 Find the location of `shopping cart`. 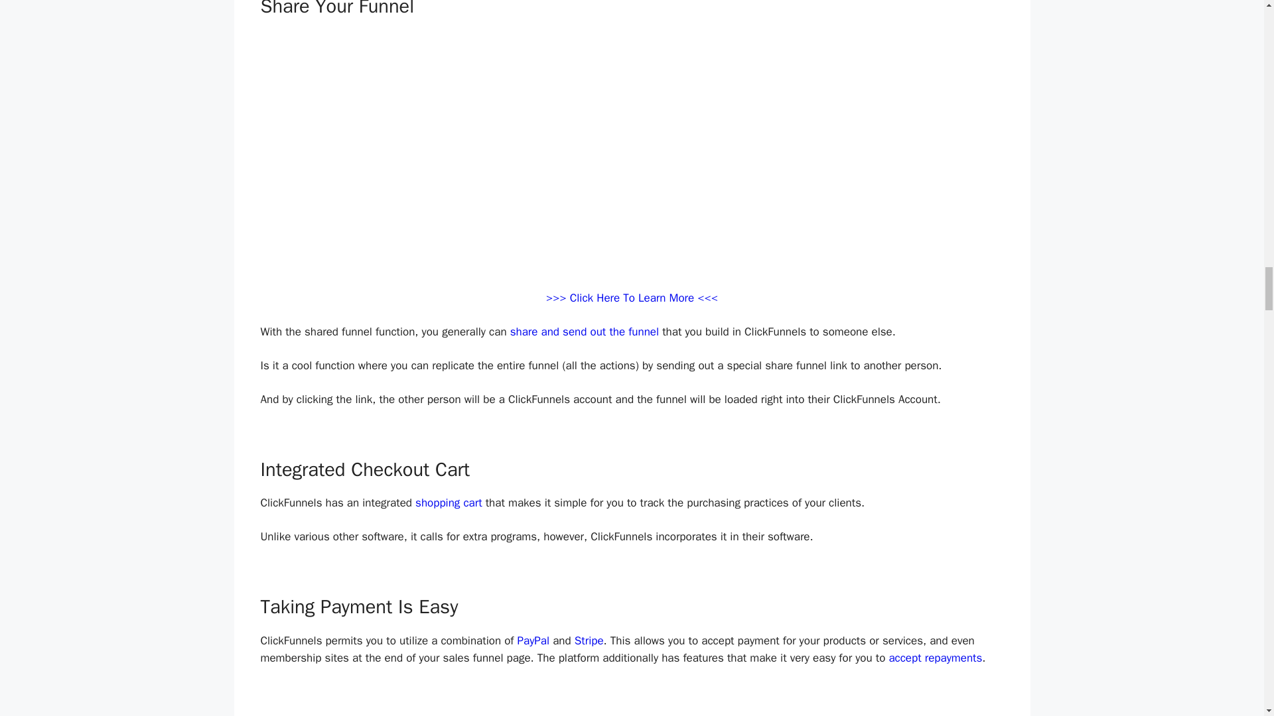

shopping cart is located at coordinates (449, 503).